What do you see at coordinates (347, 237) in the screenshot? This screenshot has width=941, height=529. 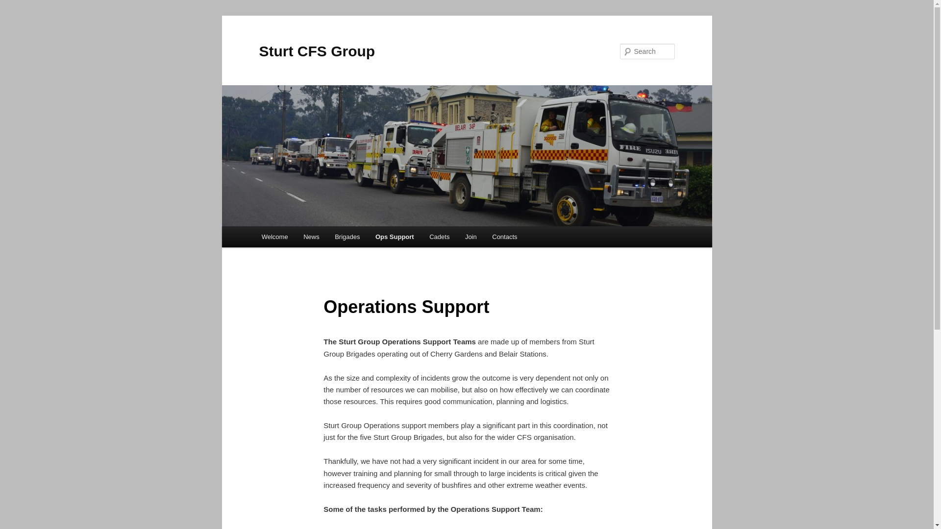 I see `Brigades` at bounding box center [347, 237].